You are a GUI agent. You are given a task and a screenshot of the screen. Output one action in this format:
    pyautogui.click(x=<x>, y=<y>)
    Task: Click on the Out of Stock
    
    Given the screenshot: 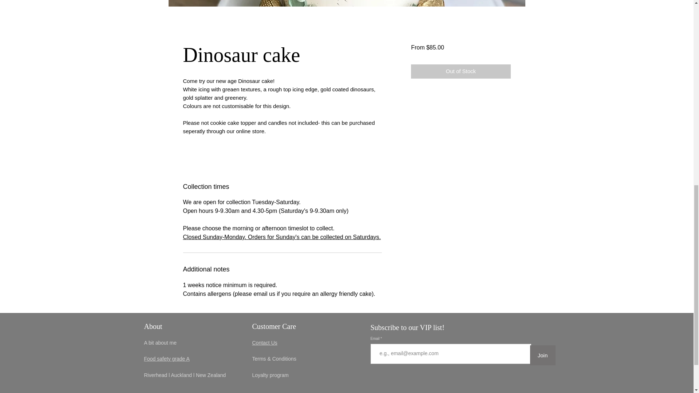 What is the action you would take?
    pyautogui.click(x=460, y=71)
    